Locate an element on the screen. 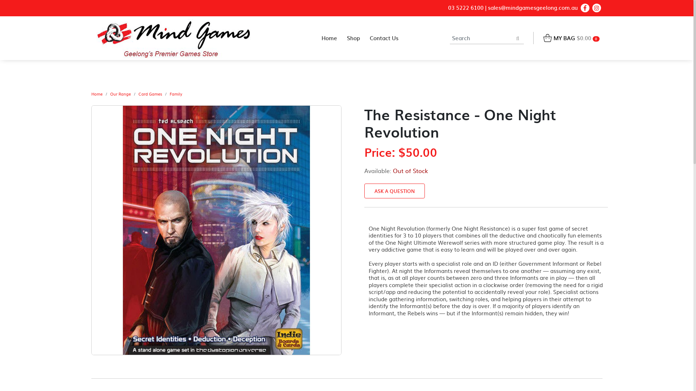 The image size is (696, 391). Card Games is located at coordinates (150, 94).